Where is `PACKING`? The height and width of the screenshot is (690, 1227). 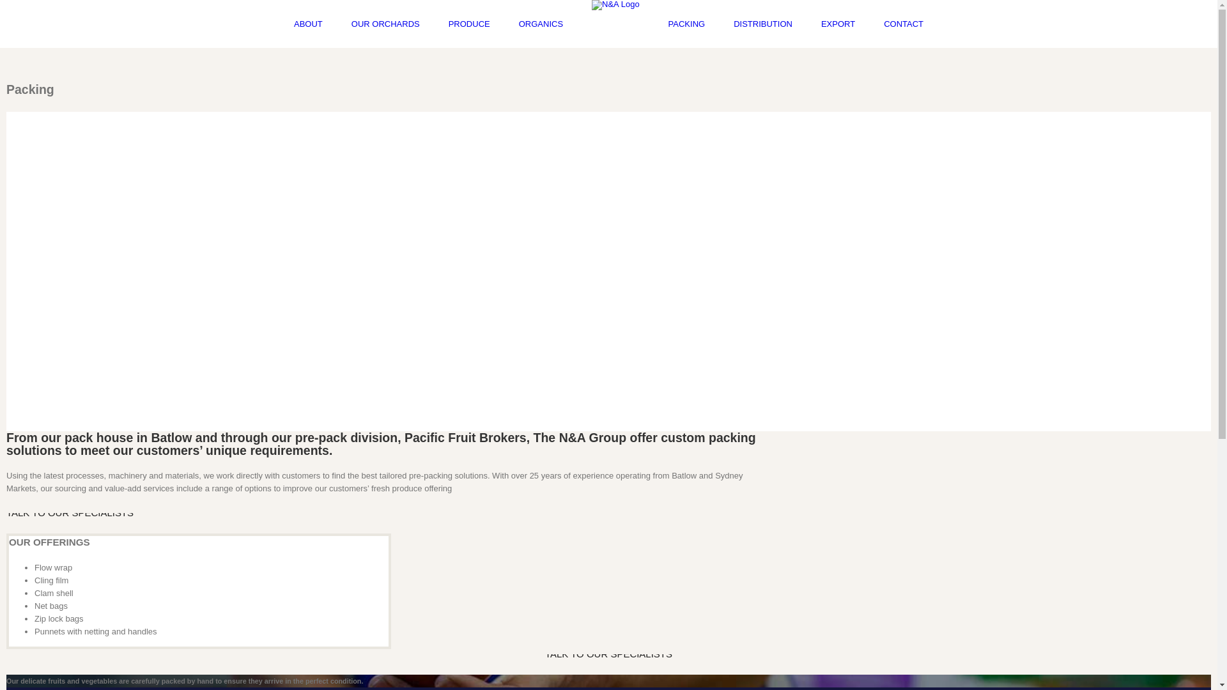 PACKING is located at coordinates (687, 24).